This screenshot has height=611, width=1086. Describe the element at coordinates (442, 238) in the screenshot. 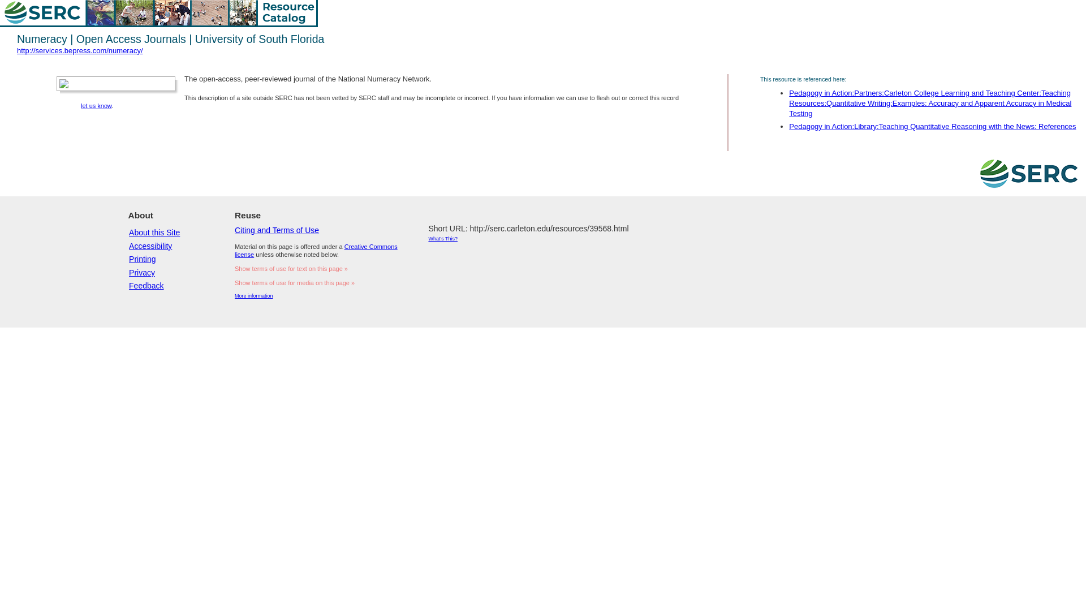

I see `What's This?` at that location.